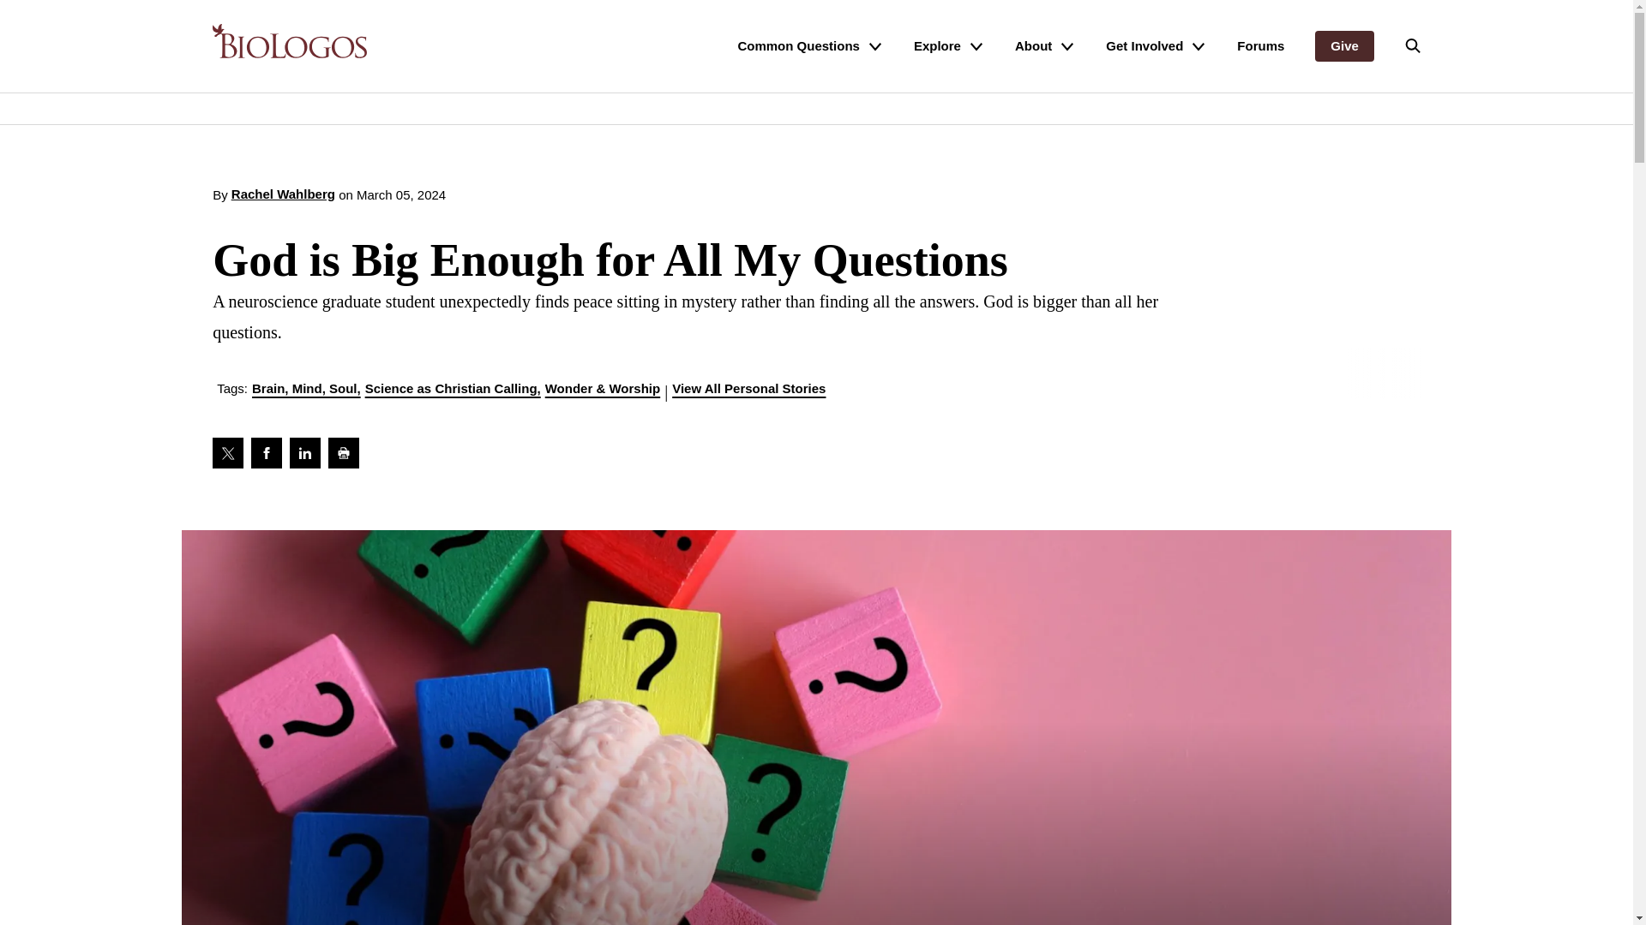 The width and height of the screenshot is (1646, 925). What do you see at coordinates (1044, 46) in the screenshot?
I see `About` at bounding box center [1044, 46].